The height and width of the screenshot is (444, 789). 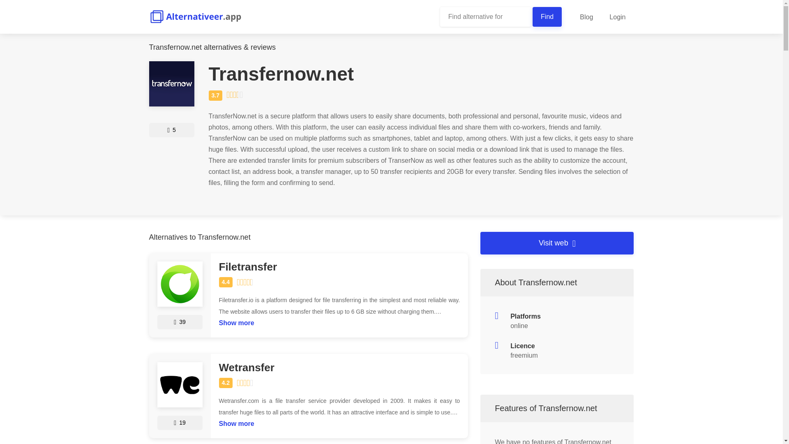 What do you see at coordinates (557, 243) in the screenshot?
I see `Visit web` at bounding box center [557, 243].